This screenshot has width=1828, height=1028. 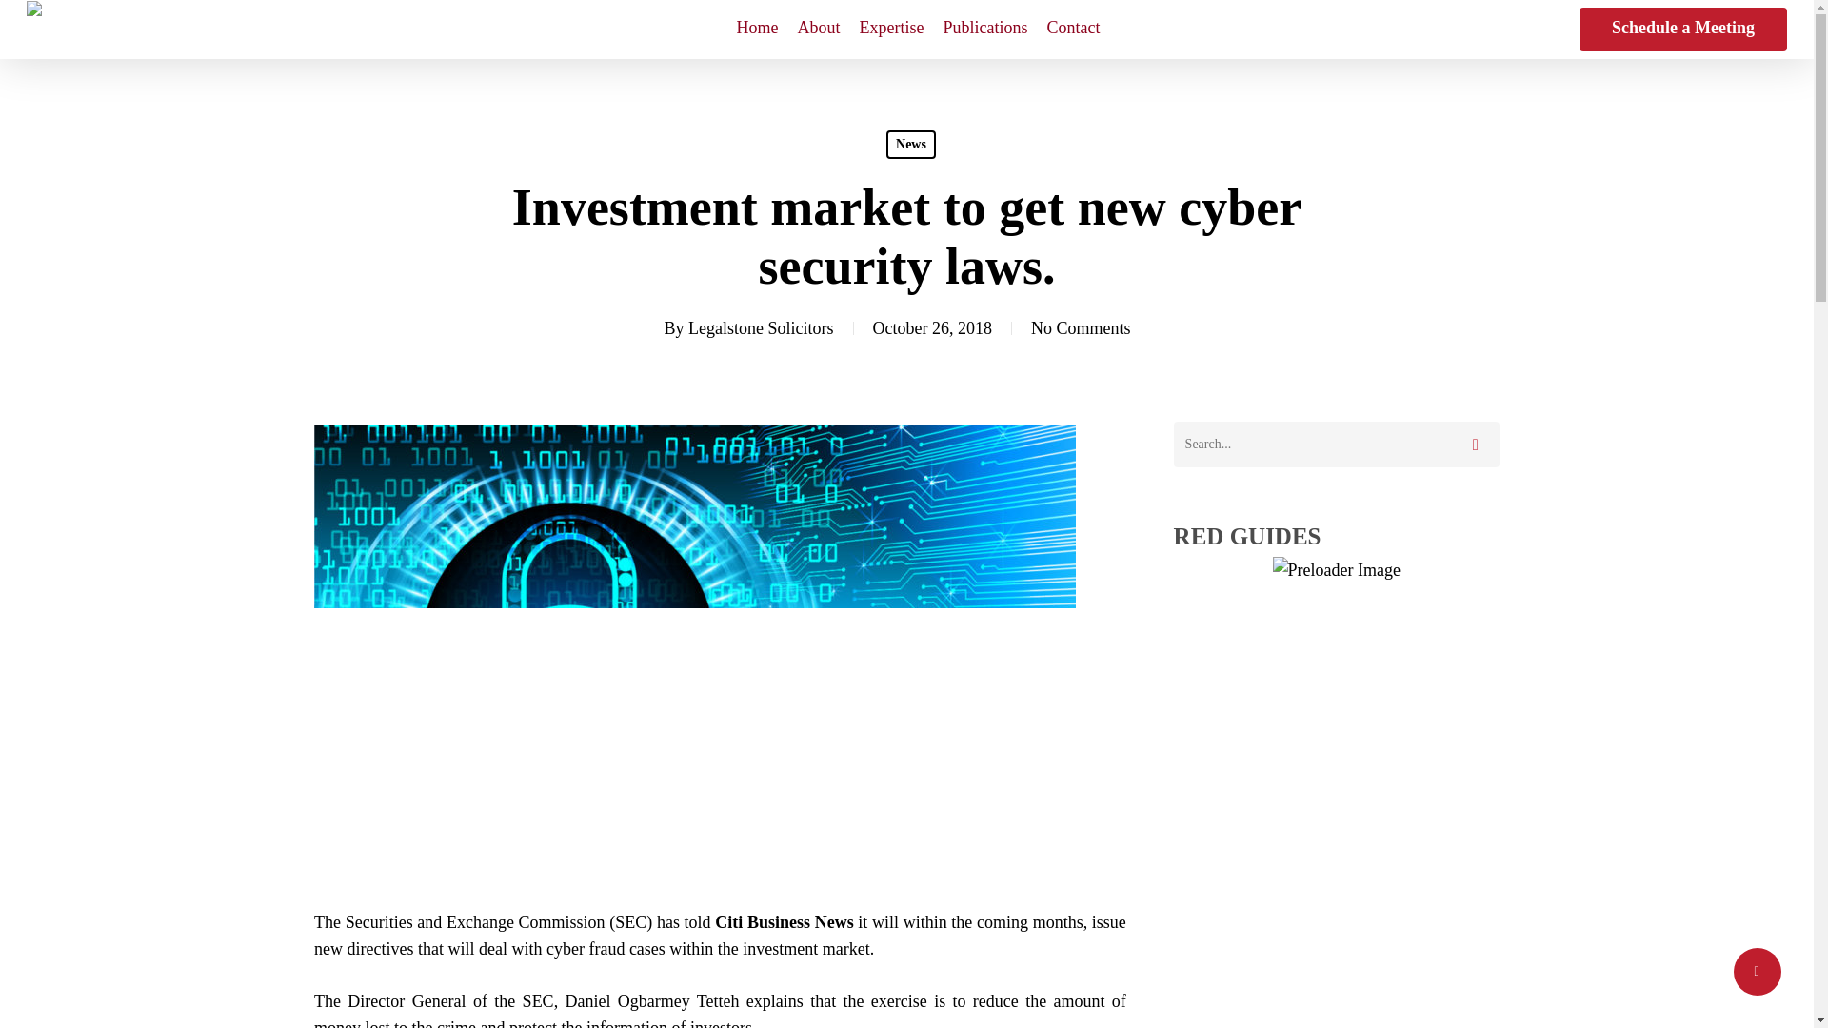 I want to click on About, so click(x=819, y=30).